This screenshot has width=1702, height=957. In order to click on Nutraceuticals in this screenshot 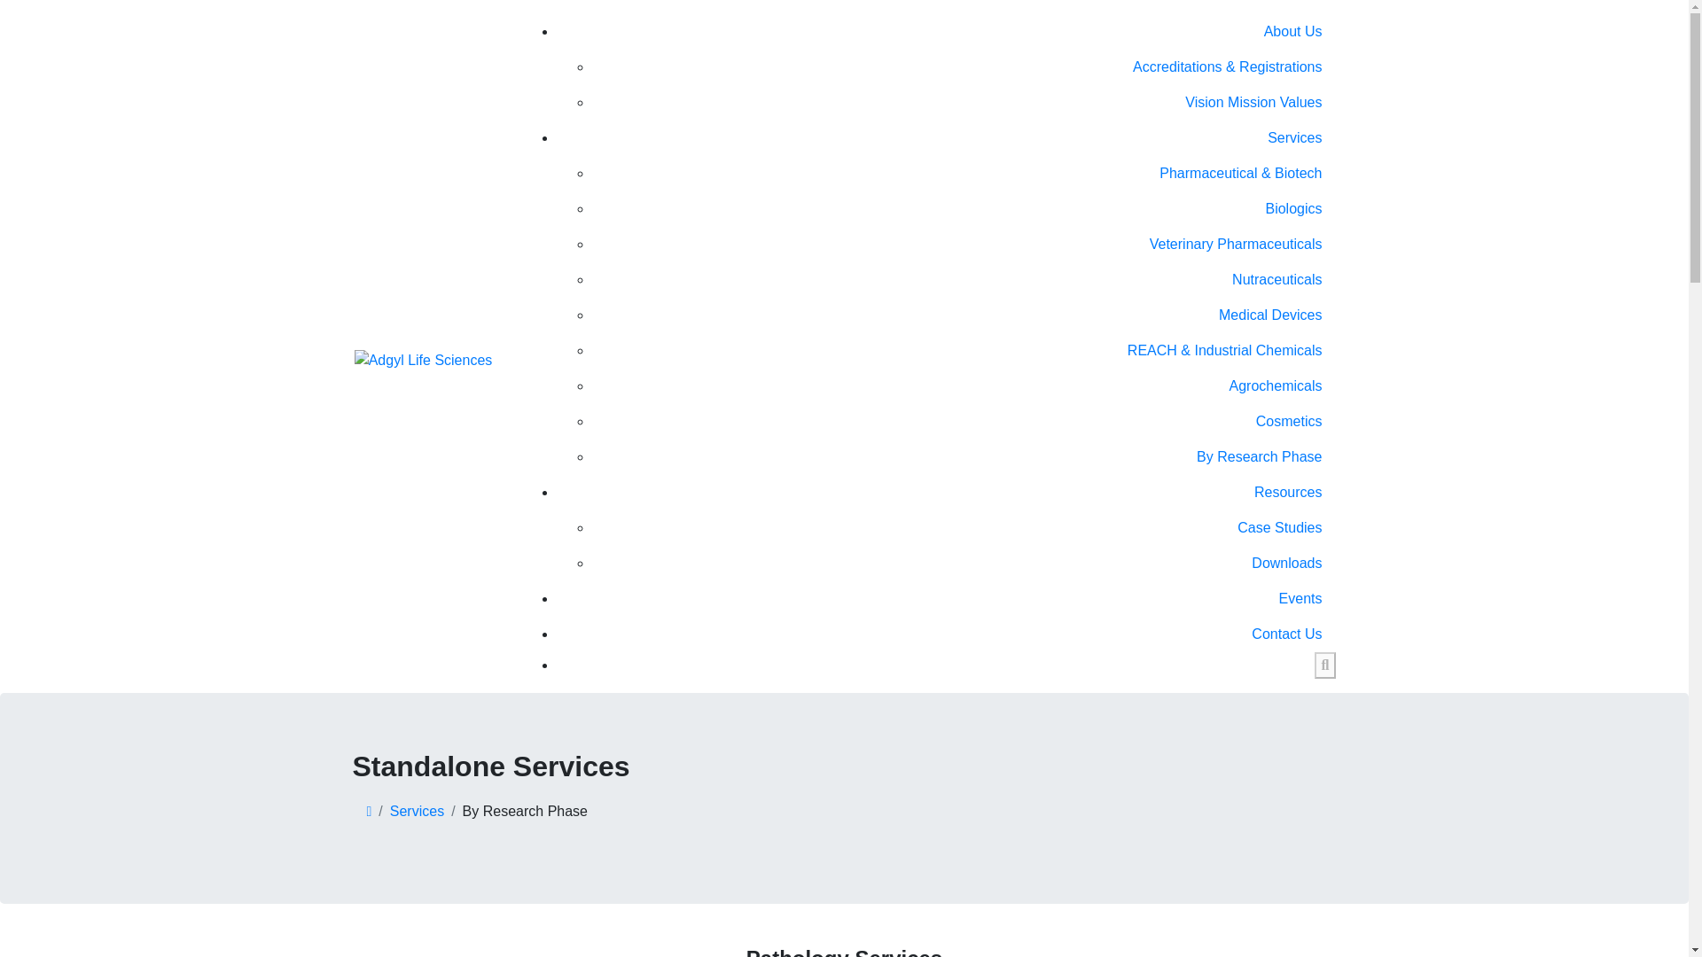, I will do `click(964, 279)`.